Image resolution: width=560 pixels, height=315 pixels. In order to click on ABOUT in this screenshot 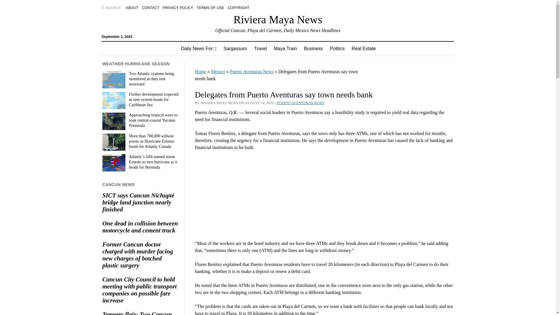, I will do `click(132, 8)`.